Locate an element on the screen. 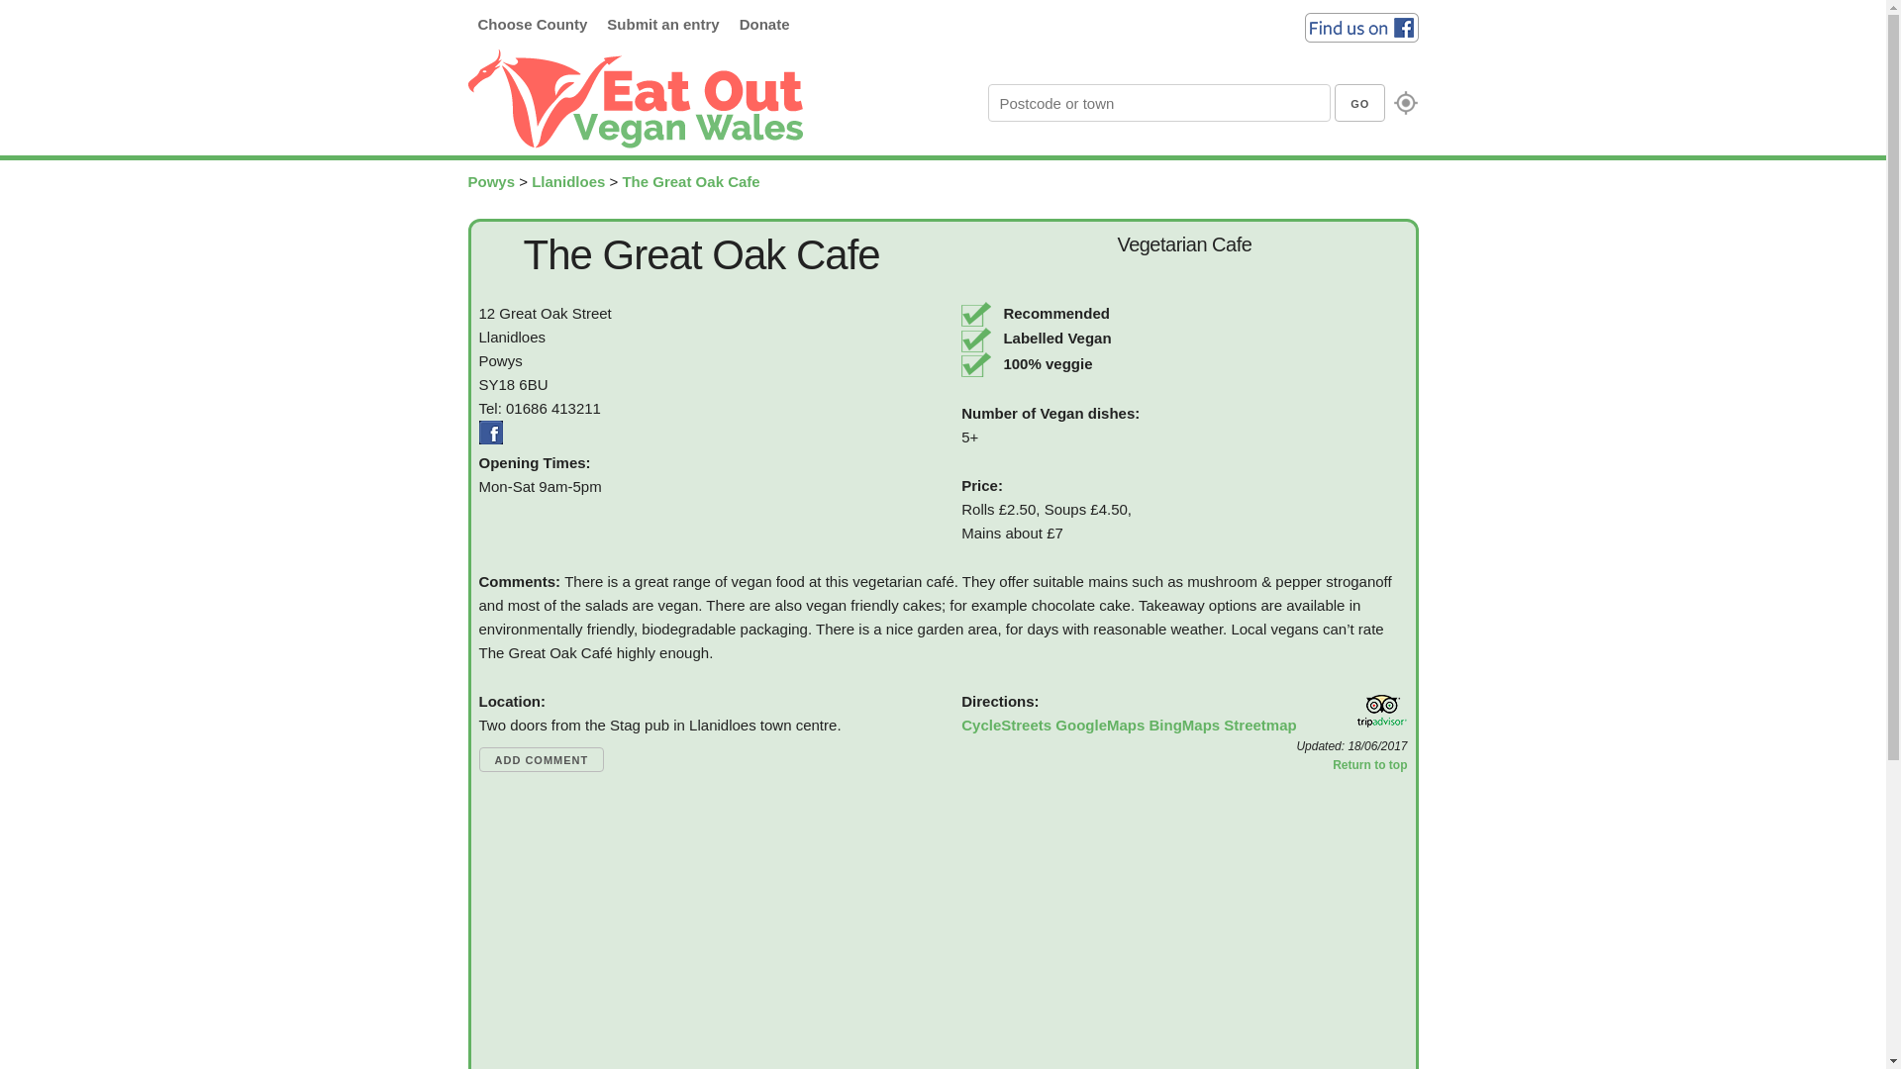  Powys is located at coordinates (491, 181).